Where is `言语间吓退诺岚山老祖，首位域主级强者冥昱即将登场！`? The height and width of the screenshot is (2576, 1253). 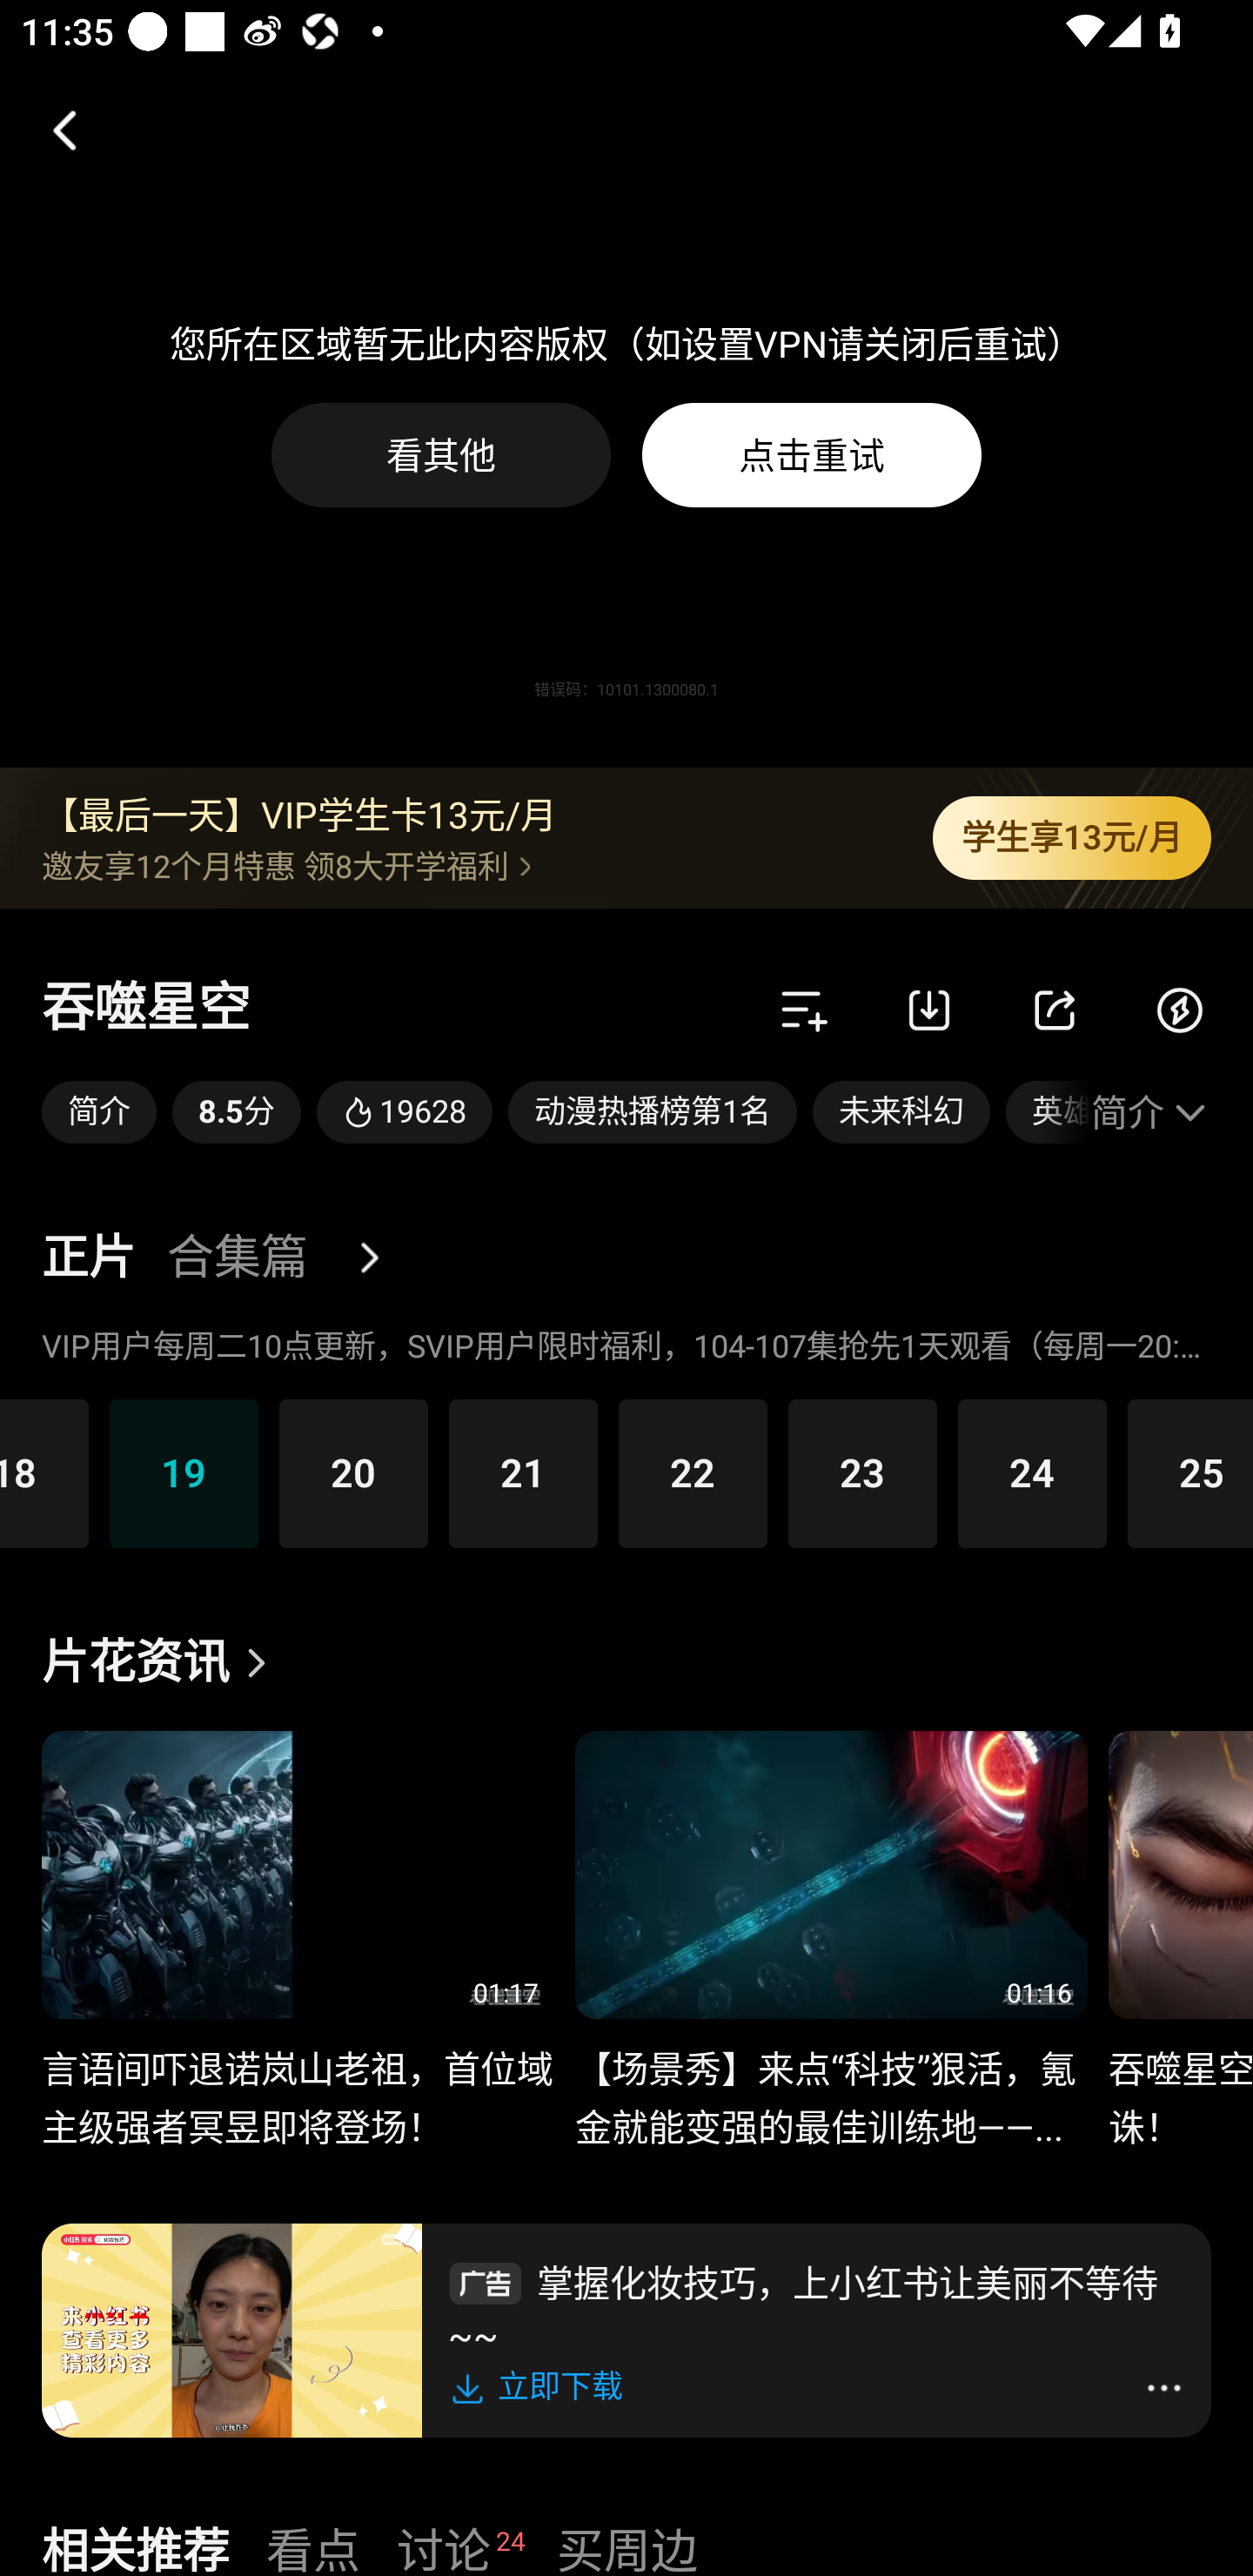 言语间吓退诺岚山老祖，首位域主级强者冥昱即将登场！ is located at coordinates (298, 2082).